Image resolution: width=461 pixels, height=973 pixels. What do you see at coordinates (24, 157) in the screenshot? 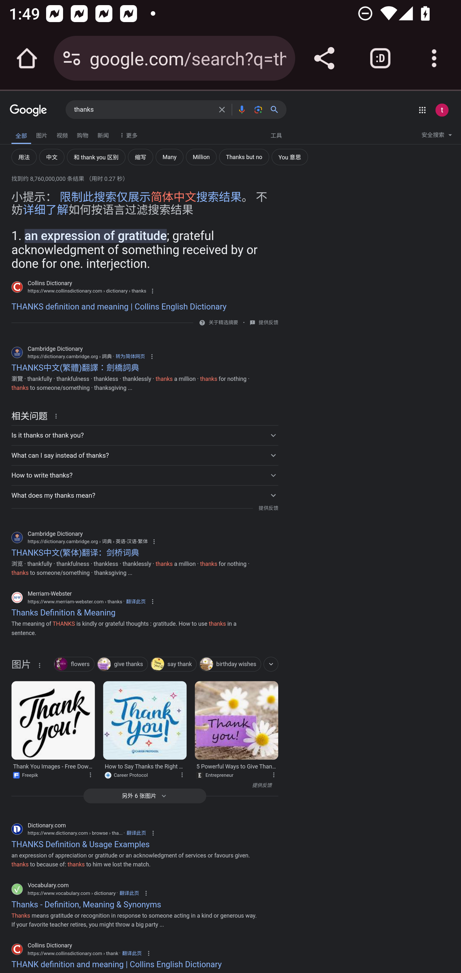
I see `添加“用法” 用法` at bounding box center [24, 157].